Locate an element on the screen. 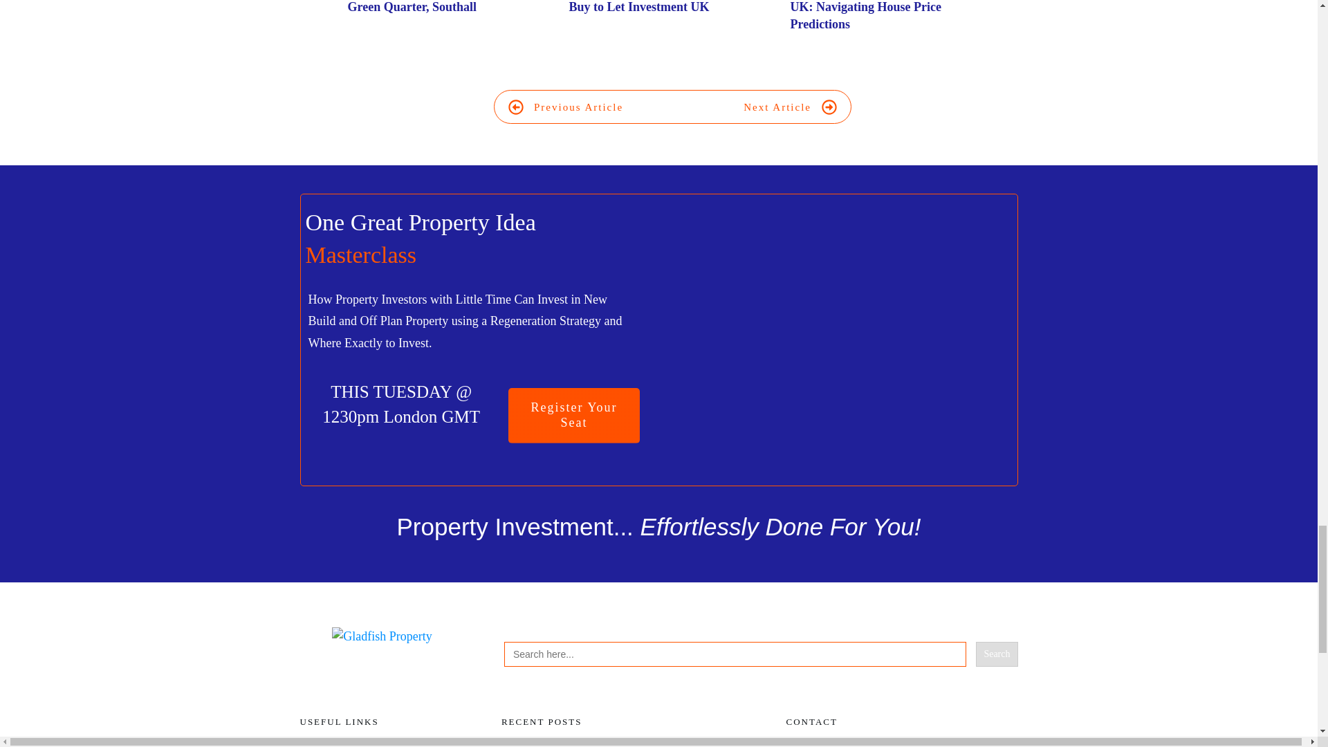  Next Article is located at coordinates (790, 107).